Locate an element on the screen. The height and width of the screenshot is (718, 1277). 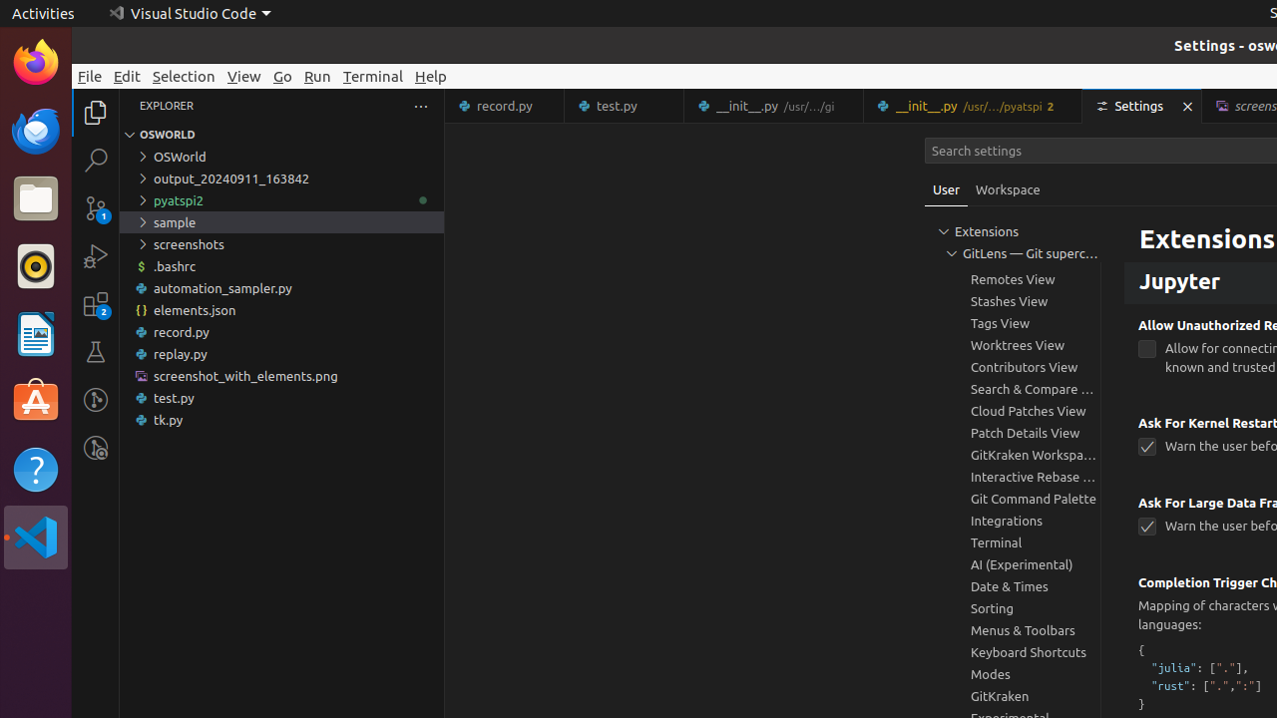
record.py is located at coordinates (505, 106).